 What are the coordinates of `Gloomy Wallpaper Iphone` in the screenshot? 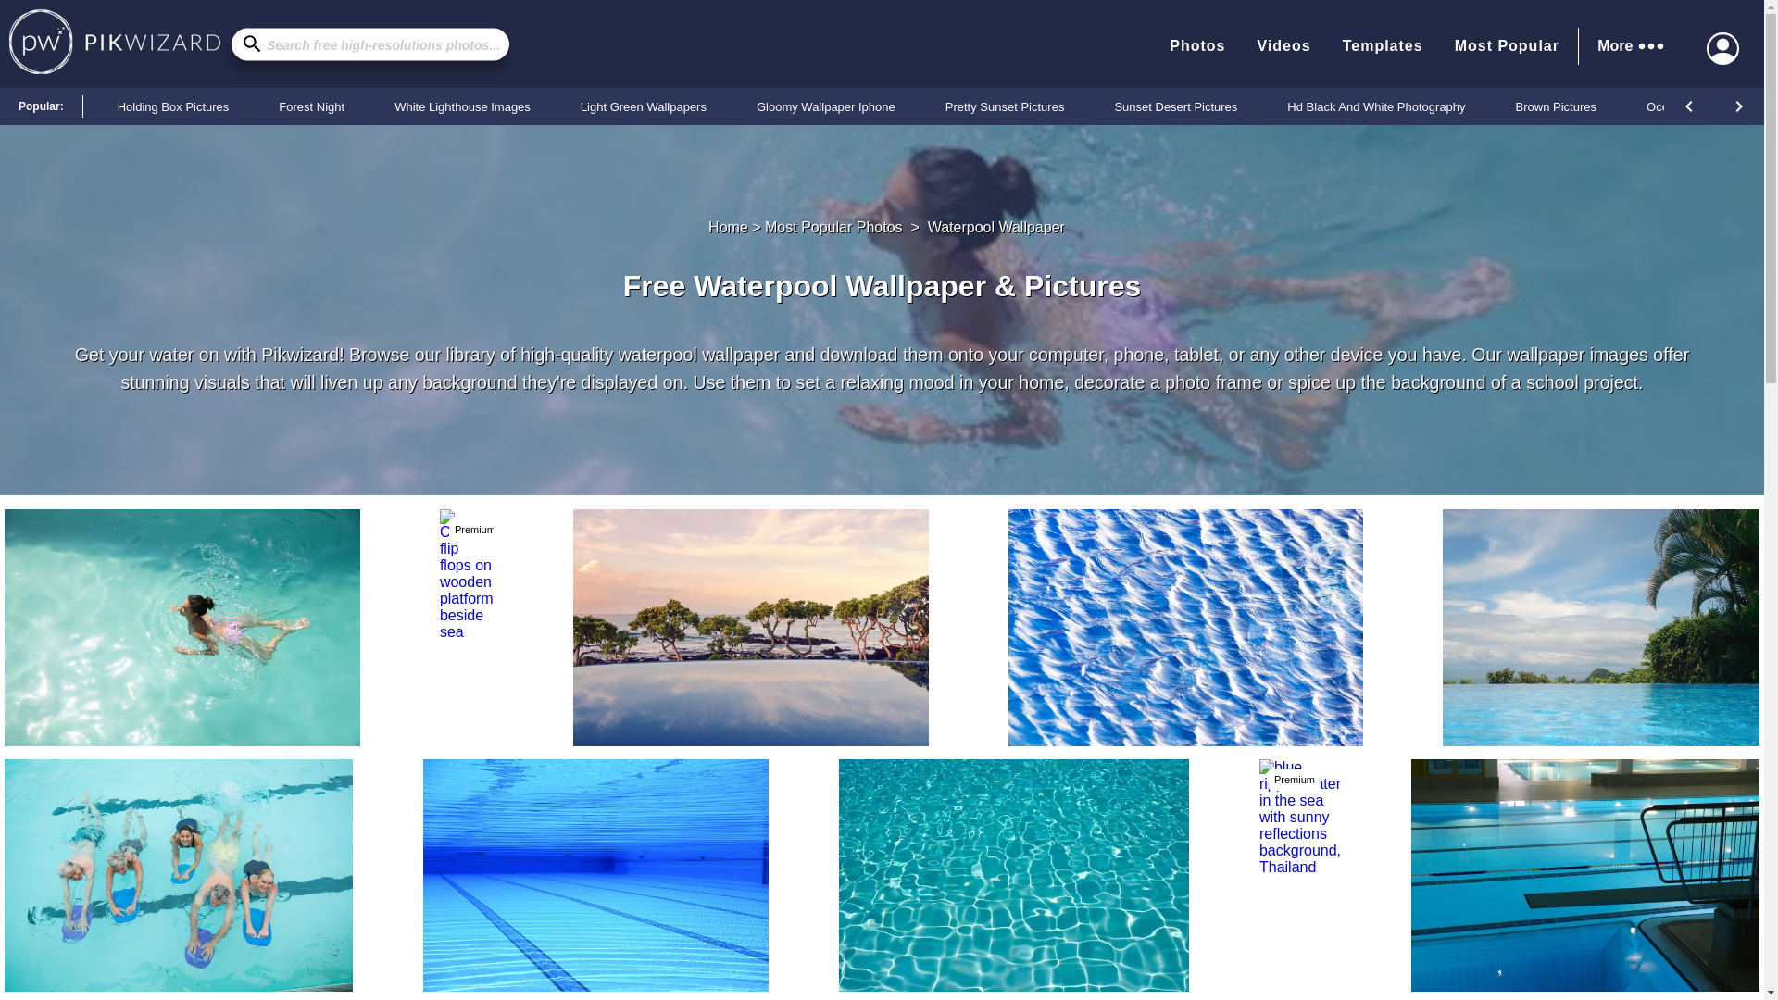 It's located at (826, 106).